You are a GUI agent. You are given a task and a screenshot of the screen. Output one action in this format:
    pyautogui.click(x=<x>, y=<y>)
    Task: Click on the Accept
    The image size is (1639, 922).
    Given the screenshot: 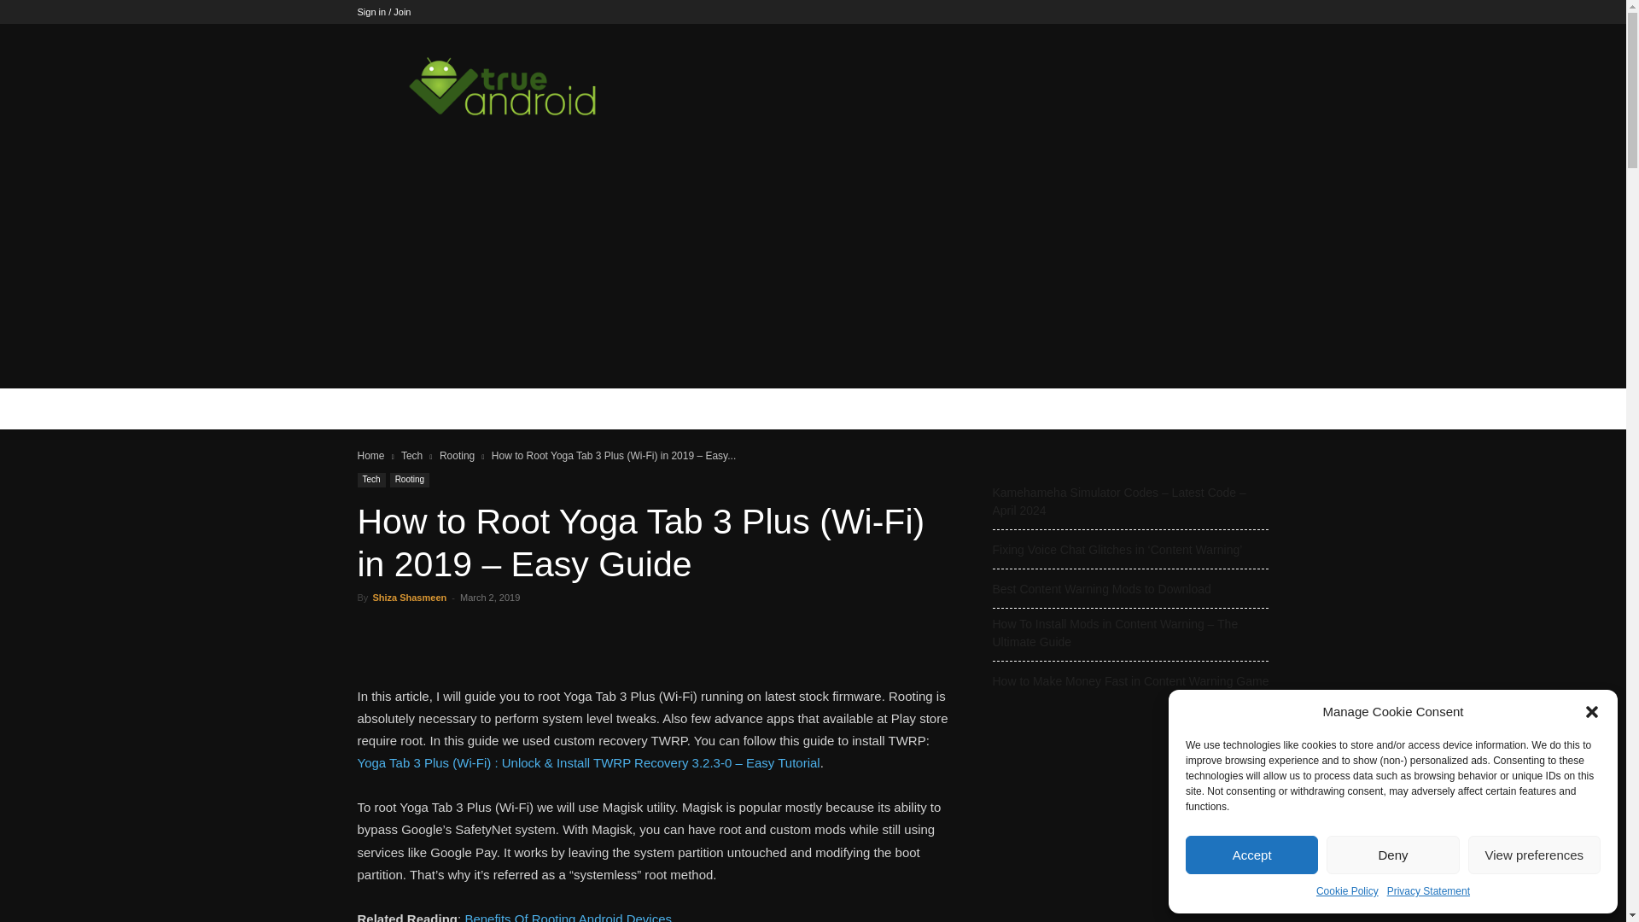 What is the action you would take?
    pyautogui.click(x=1251, y=854)
    